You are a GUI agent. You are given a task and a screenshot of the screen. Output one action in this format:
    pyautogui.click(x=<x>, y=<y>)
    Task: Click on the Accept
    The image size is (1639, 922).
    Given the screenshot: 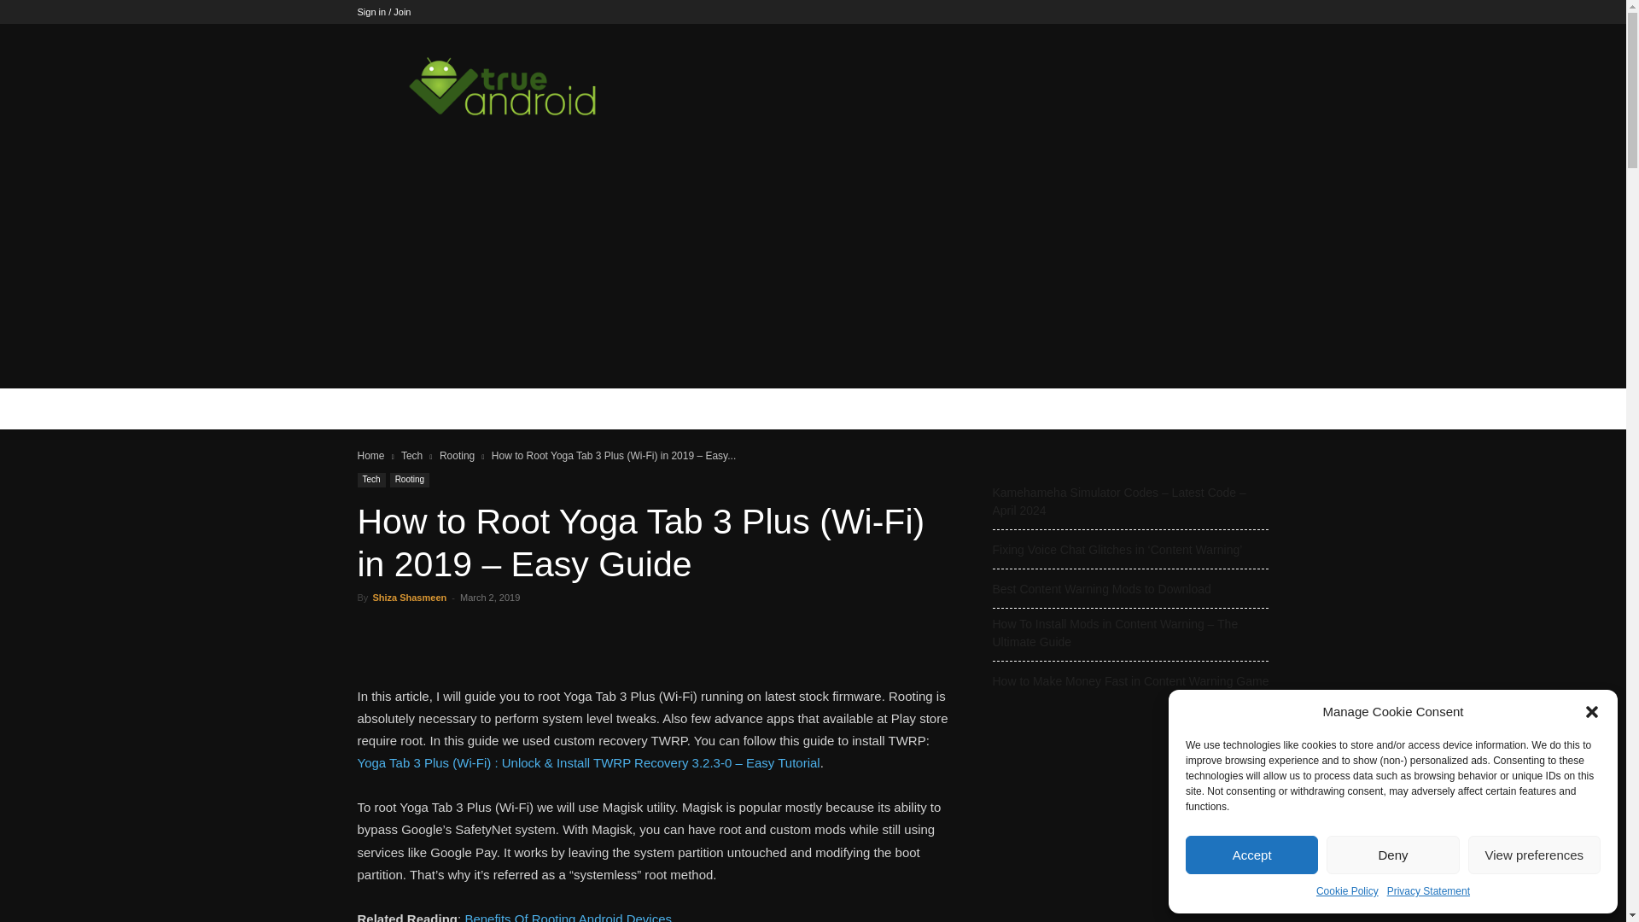 What is the action you would take?
    pyautogui.click(x=1251, y=854)
    